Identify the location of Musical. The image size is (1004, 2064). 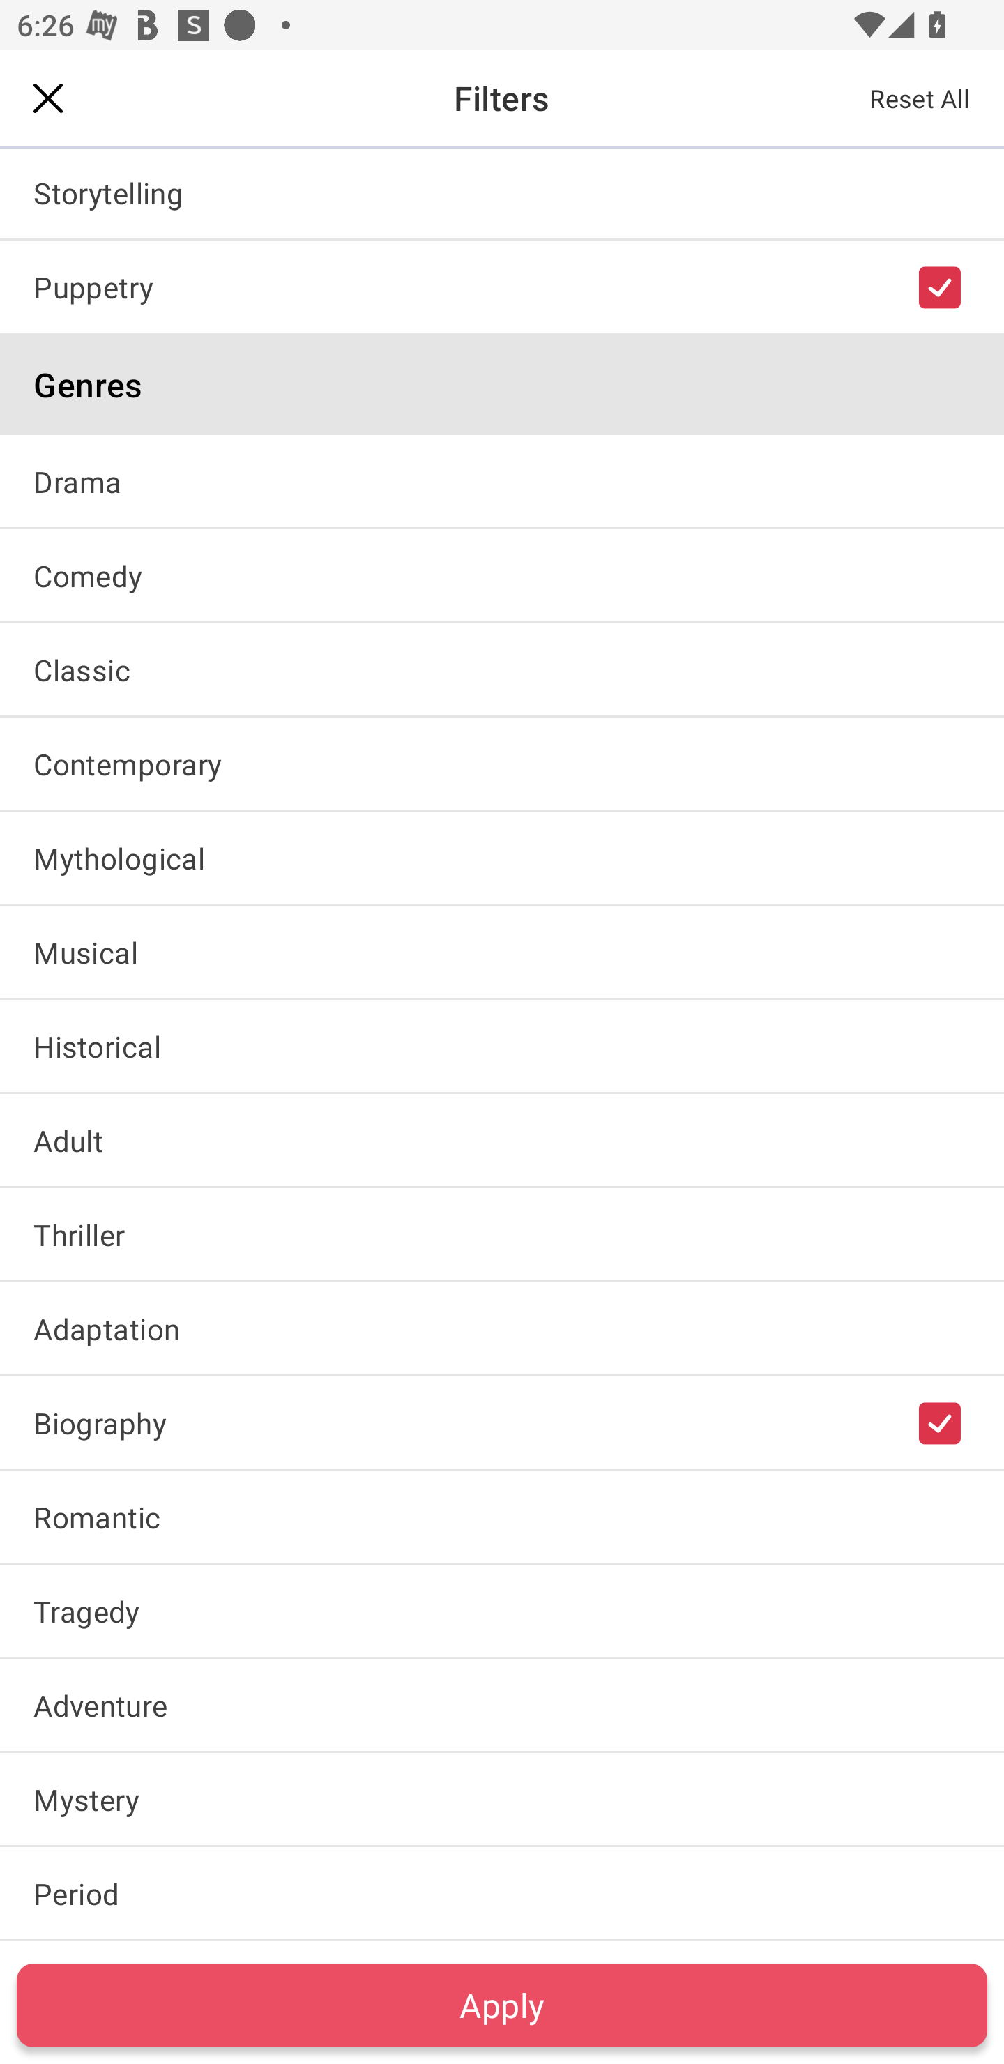
(502, 951).